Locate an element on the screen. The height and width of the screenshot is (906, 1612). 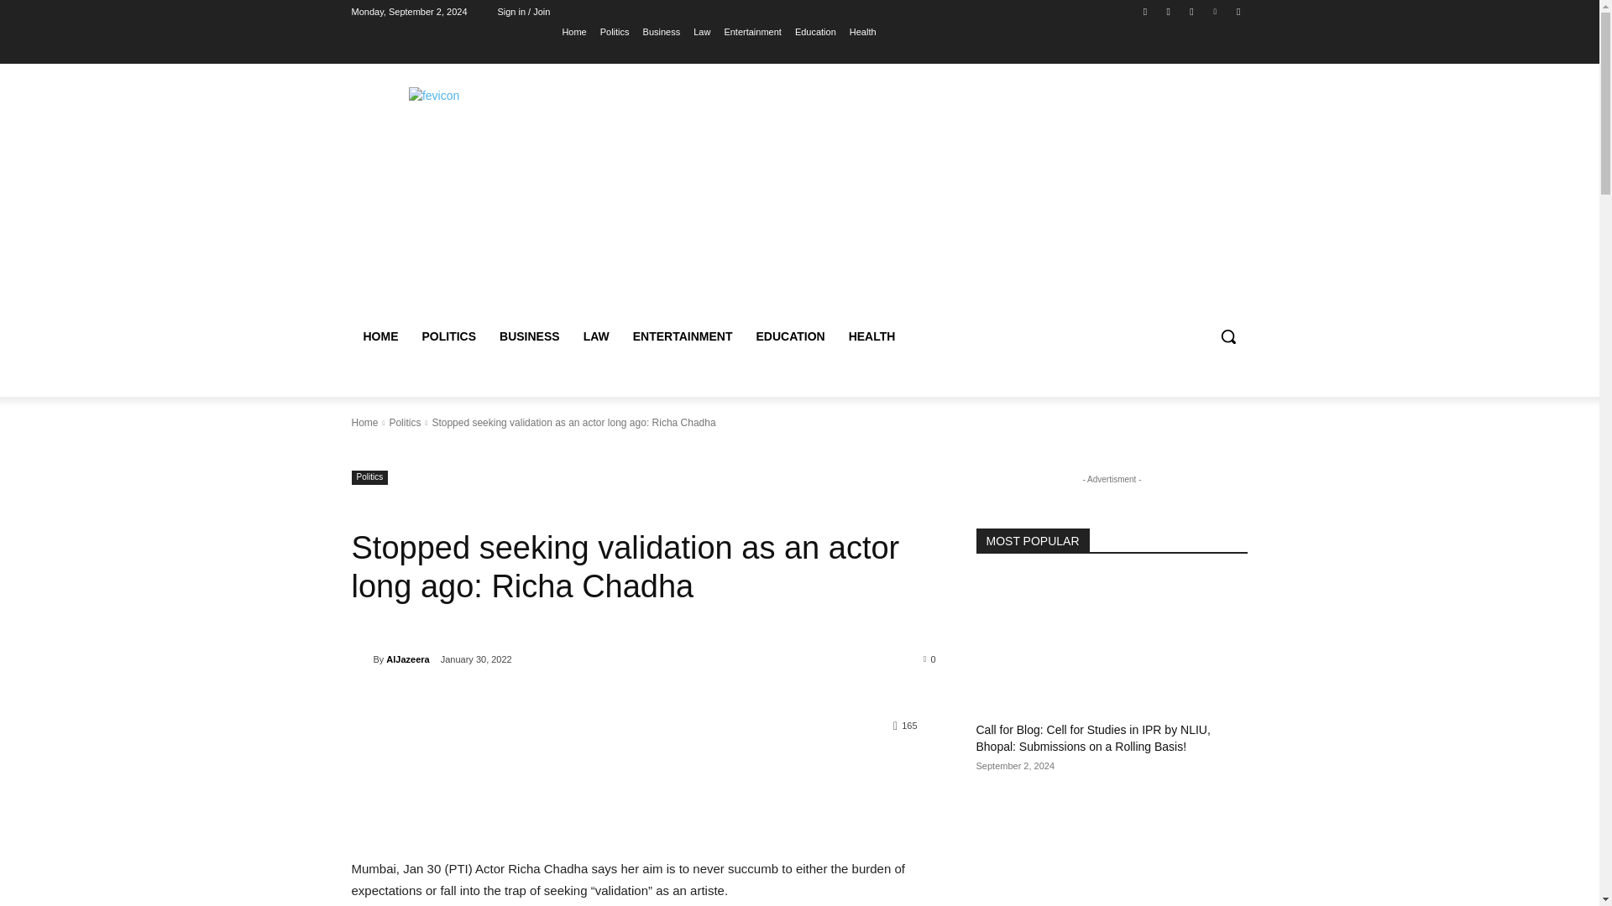
Business is located at coordinates (662, 31).